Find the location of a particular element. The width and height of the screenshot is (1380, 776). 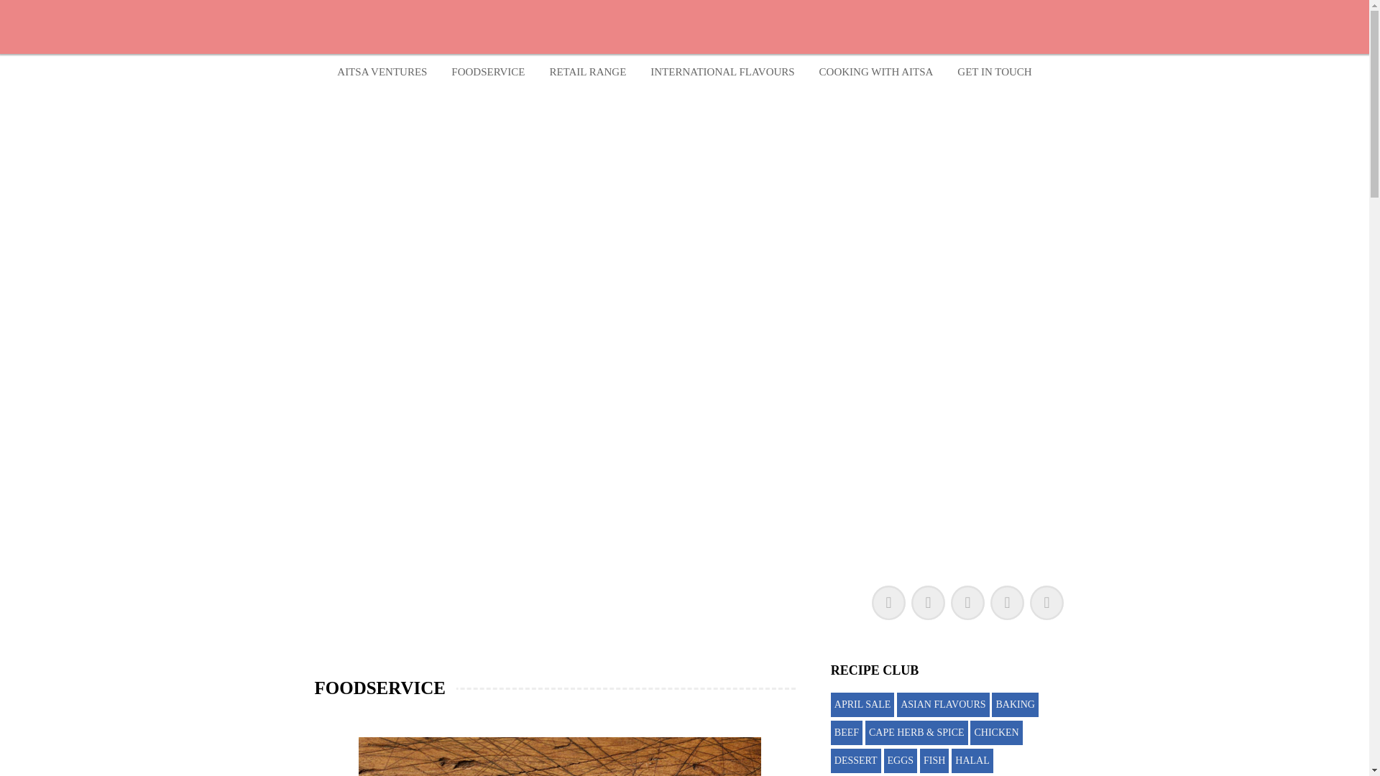

INA PAARMAN is located at coordinates (617, 98).